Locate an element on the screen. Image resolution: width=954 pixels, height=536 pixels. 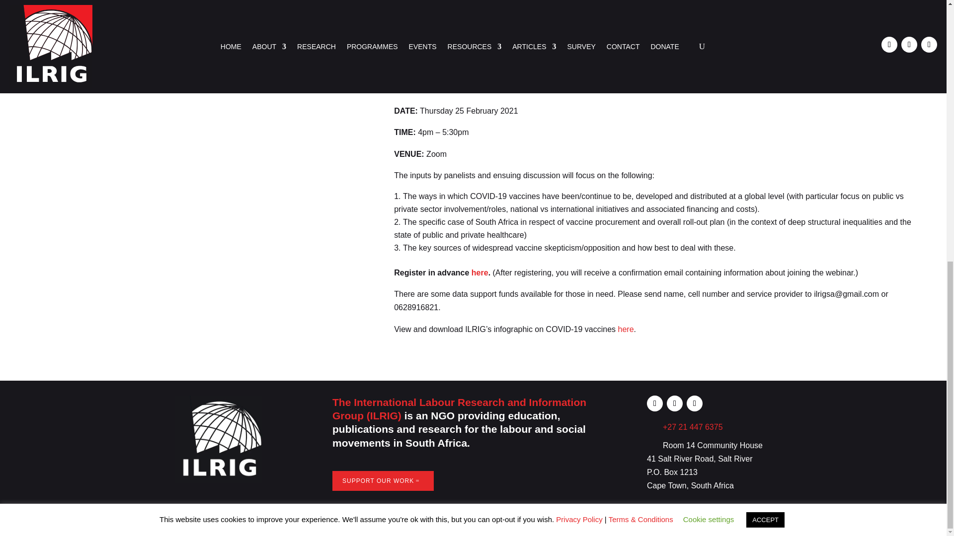
logobw is located at coordinates (218, 440).